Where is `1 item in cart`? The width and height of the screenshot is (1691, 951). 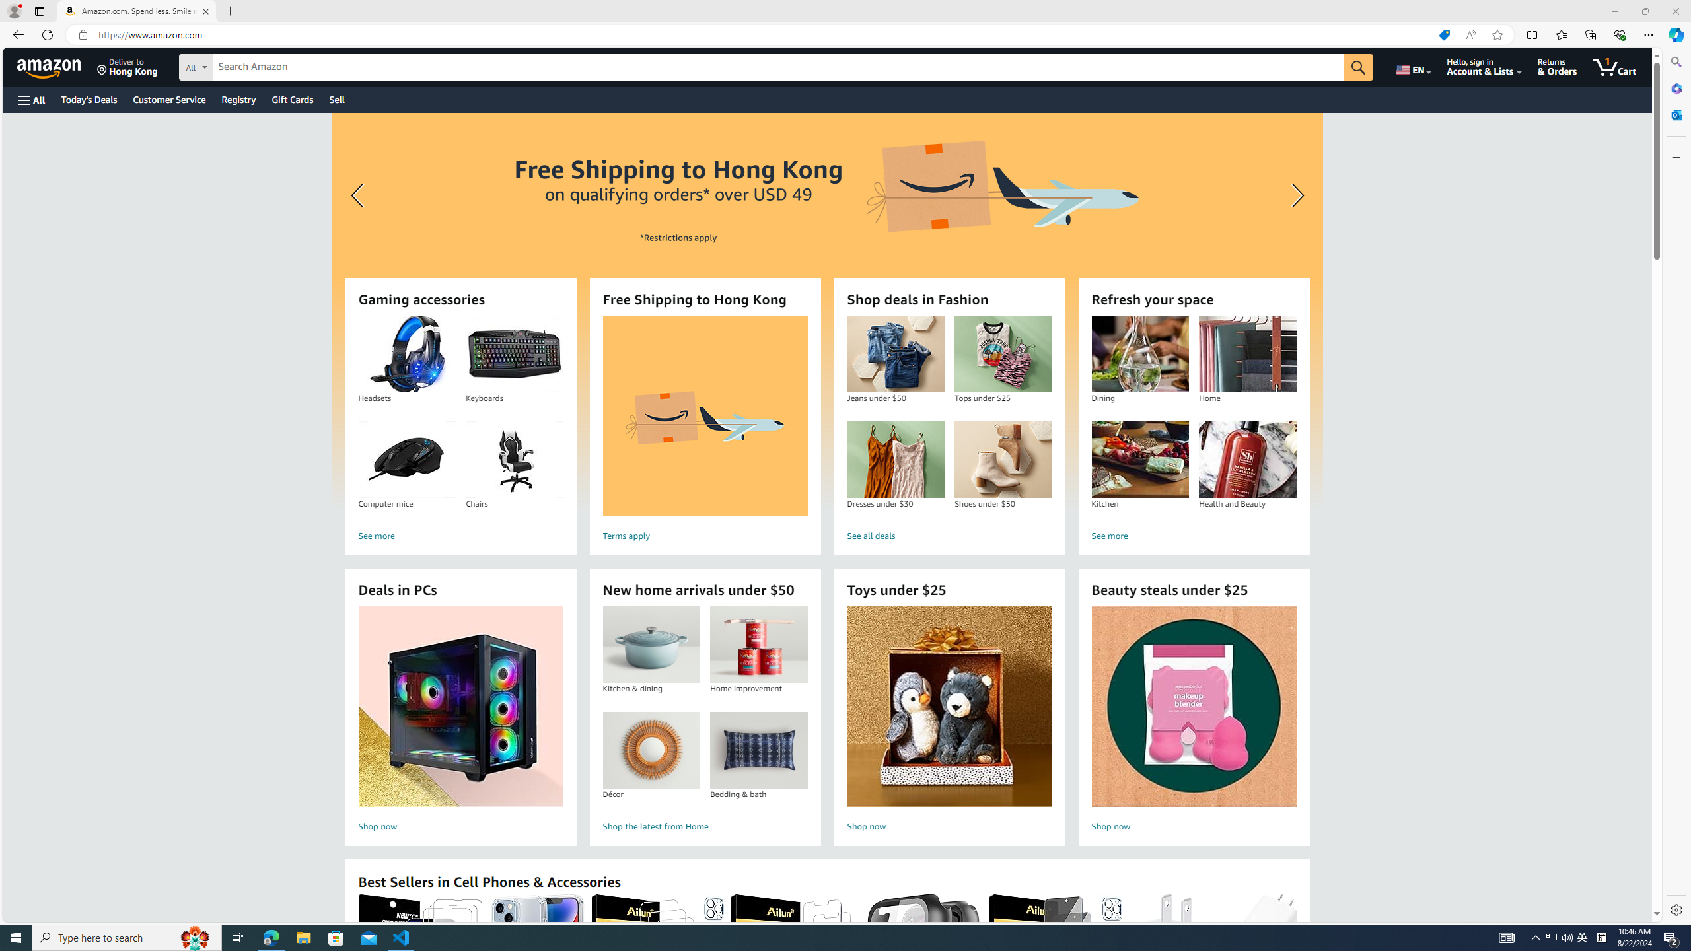
1 item in cart is located at coordinates (1614, 67).